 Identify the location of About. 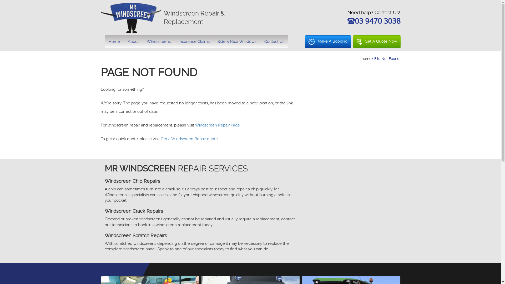
(133, 42).